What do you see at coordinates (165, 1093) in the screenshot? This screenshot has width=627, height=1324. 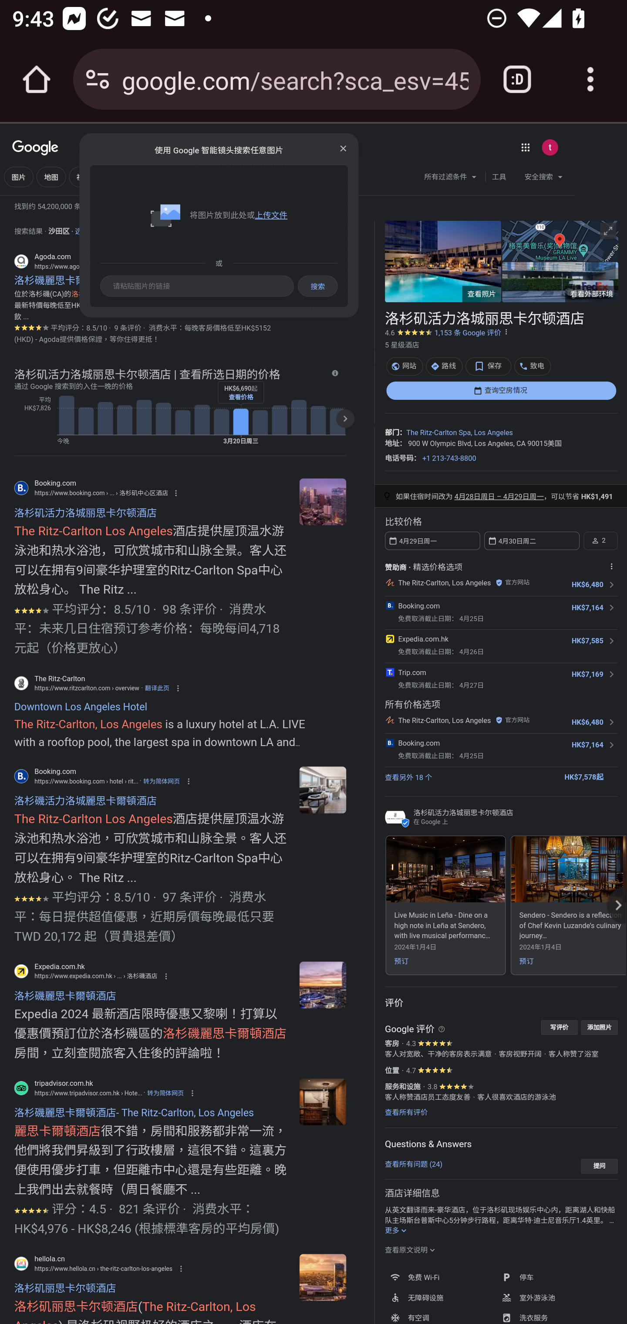 I see `转为简体网页` at bounding box center [165, 1093].